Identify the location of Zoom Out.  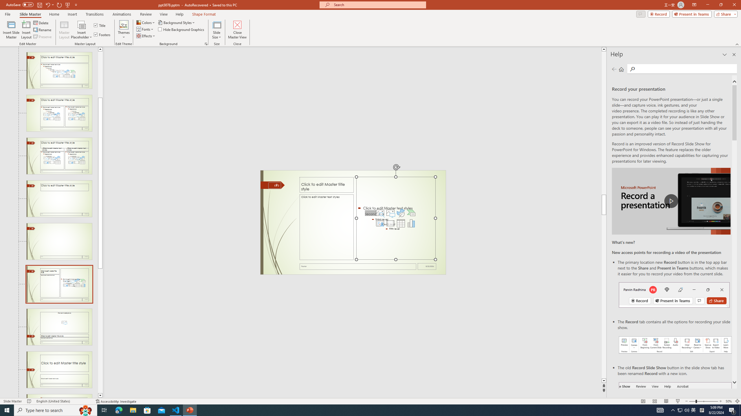
(692, 401).